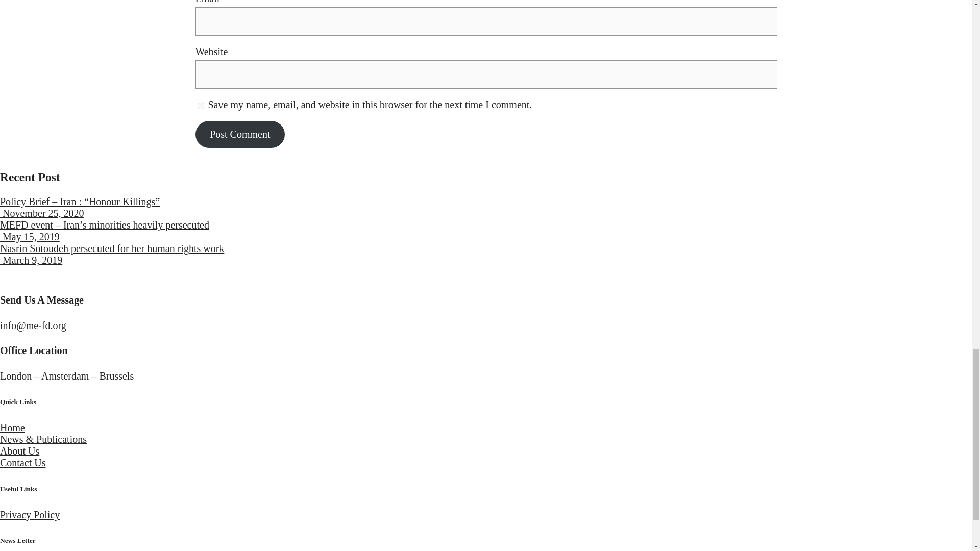  What do you see at coordinates (19, 451) in the screenshot?
I see `About Us` at bounding box center [19, 451].